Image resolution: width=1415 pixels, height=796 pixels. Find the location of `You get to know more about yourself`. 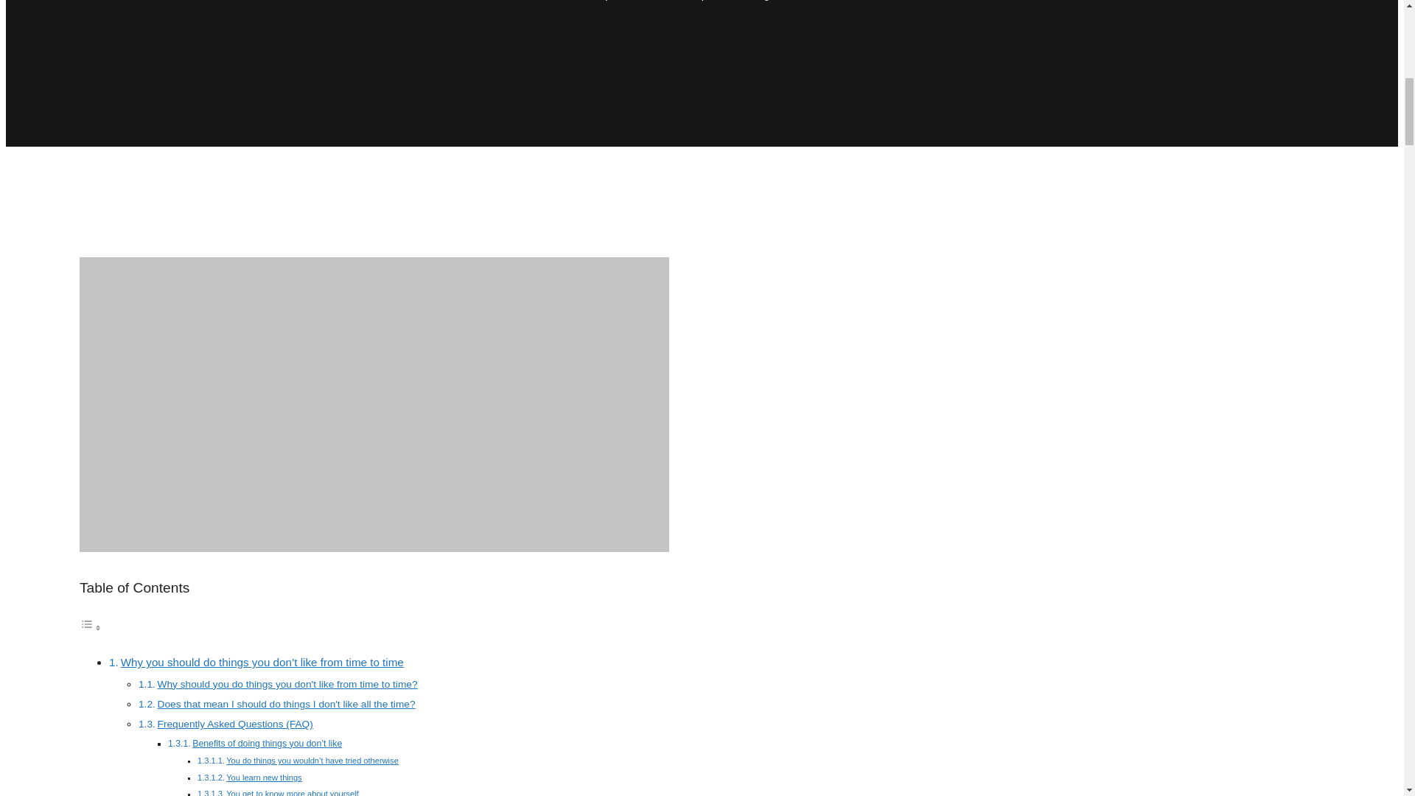

You get to know more about yourself is located at coordinates (292, 793).